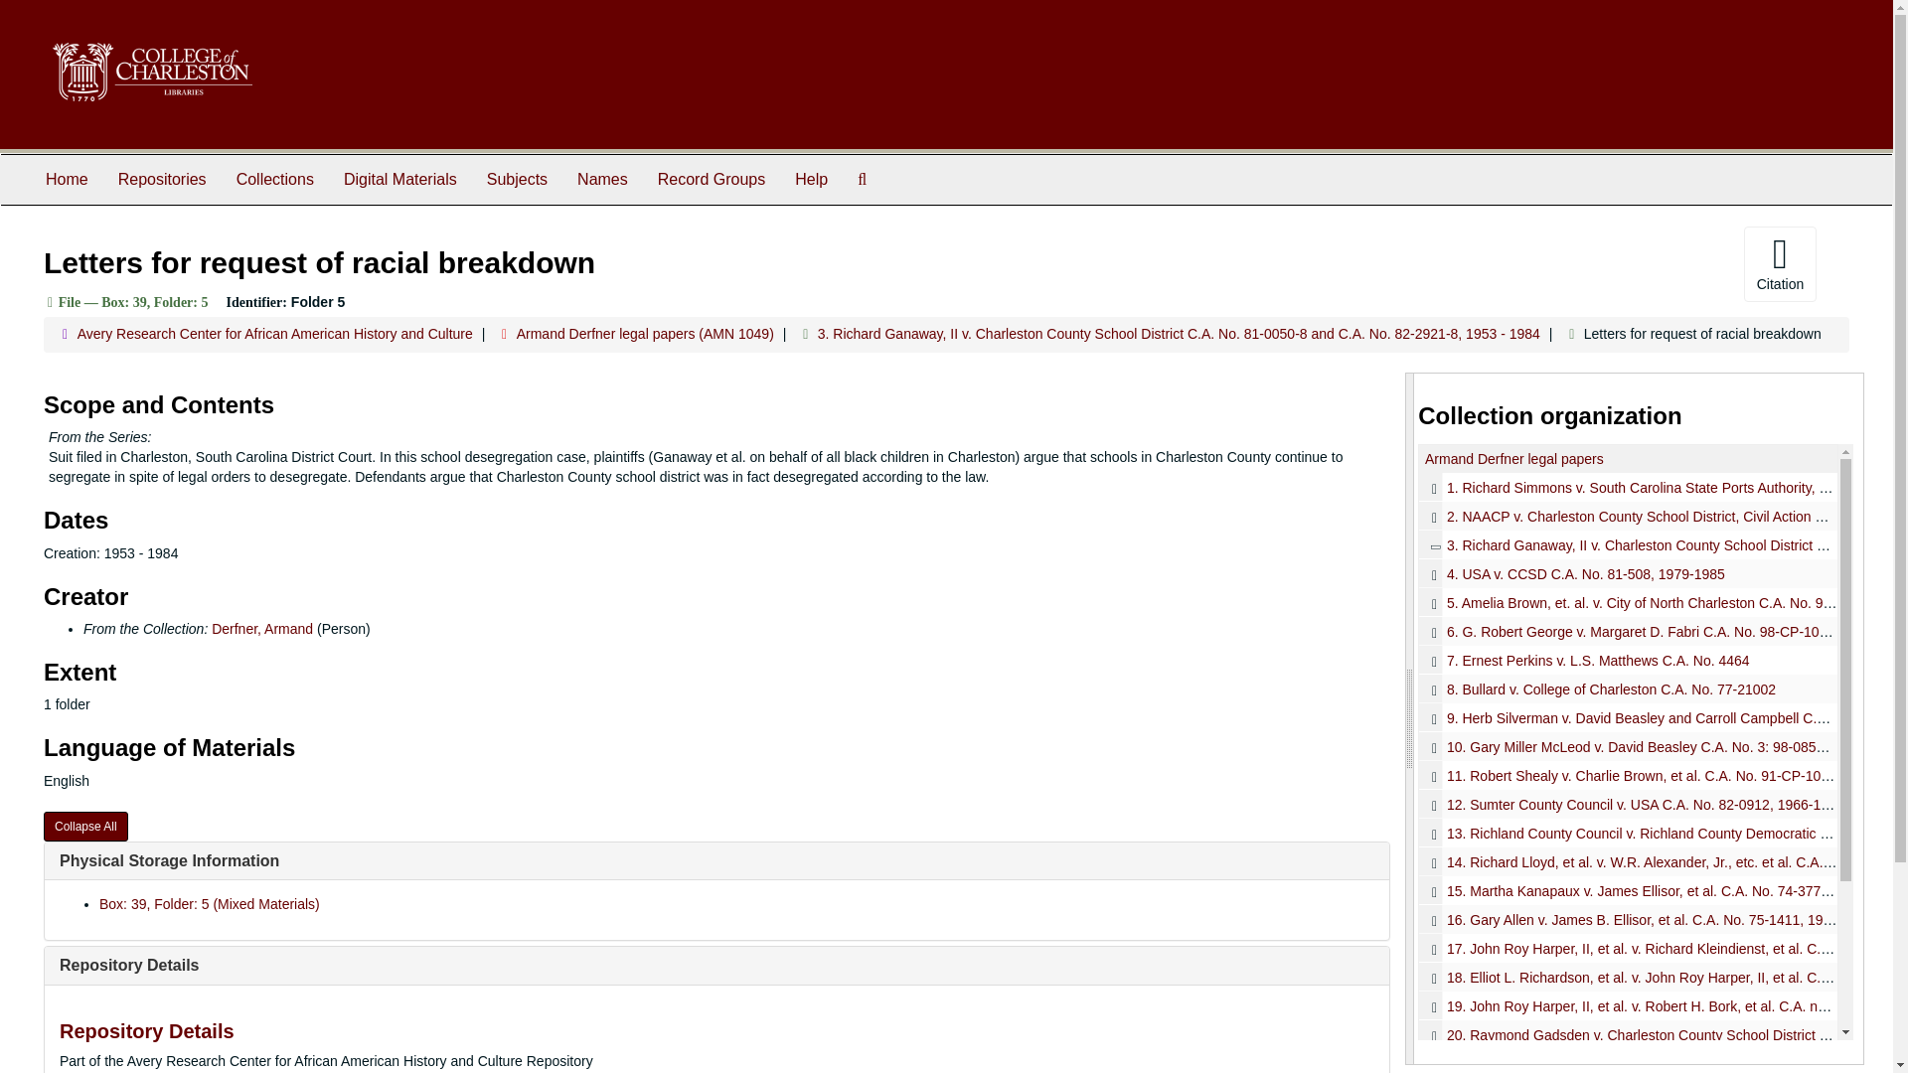  Describe the element at coordinates (517, 179) in the screenshot. I see `Subjects` at that location.